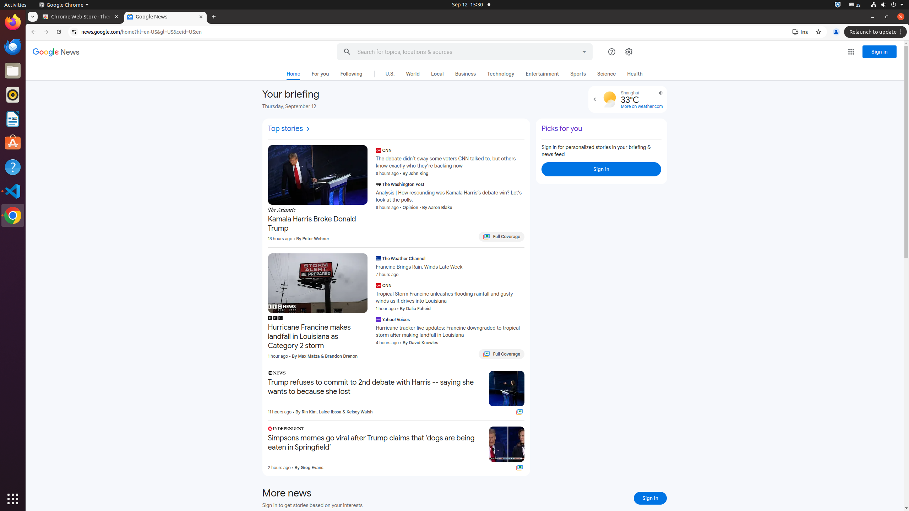  Describe the element at coordinates (450, 267) in the screenshot. I see `Francine Brings Rain, Winds Late Week` at that location.